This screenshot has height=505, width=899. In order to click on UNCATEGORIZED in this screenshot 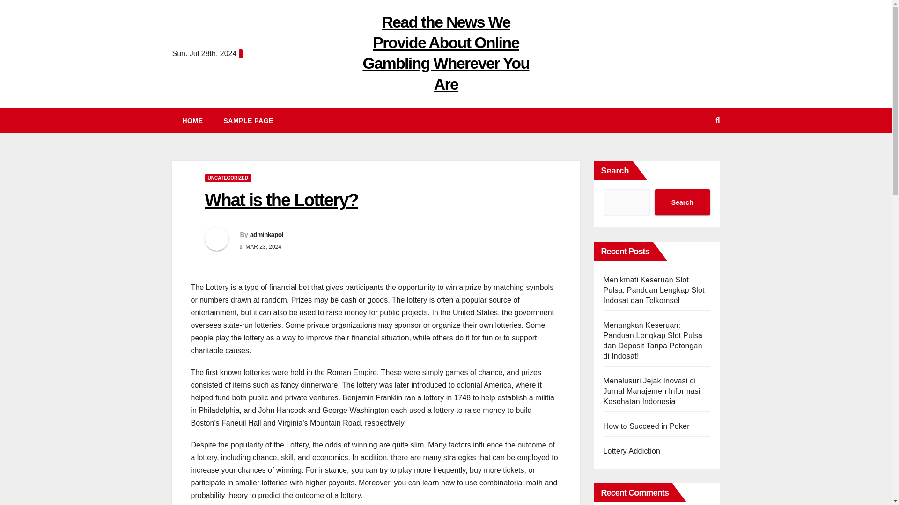, I will do `click(228, 178)`.